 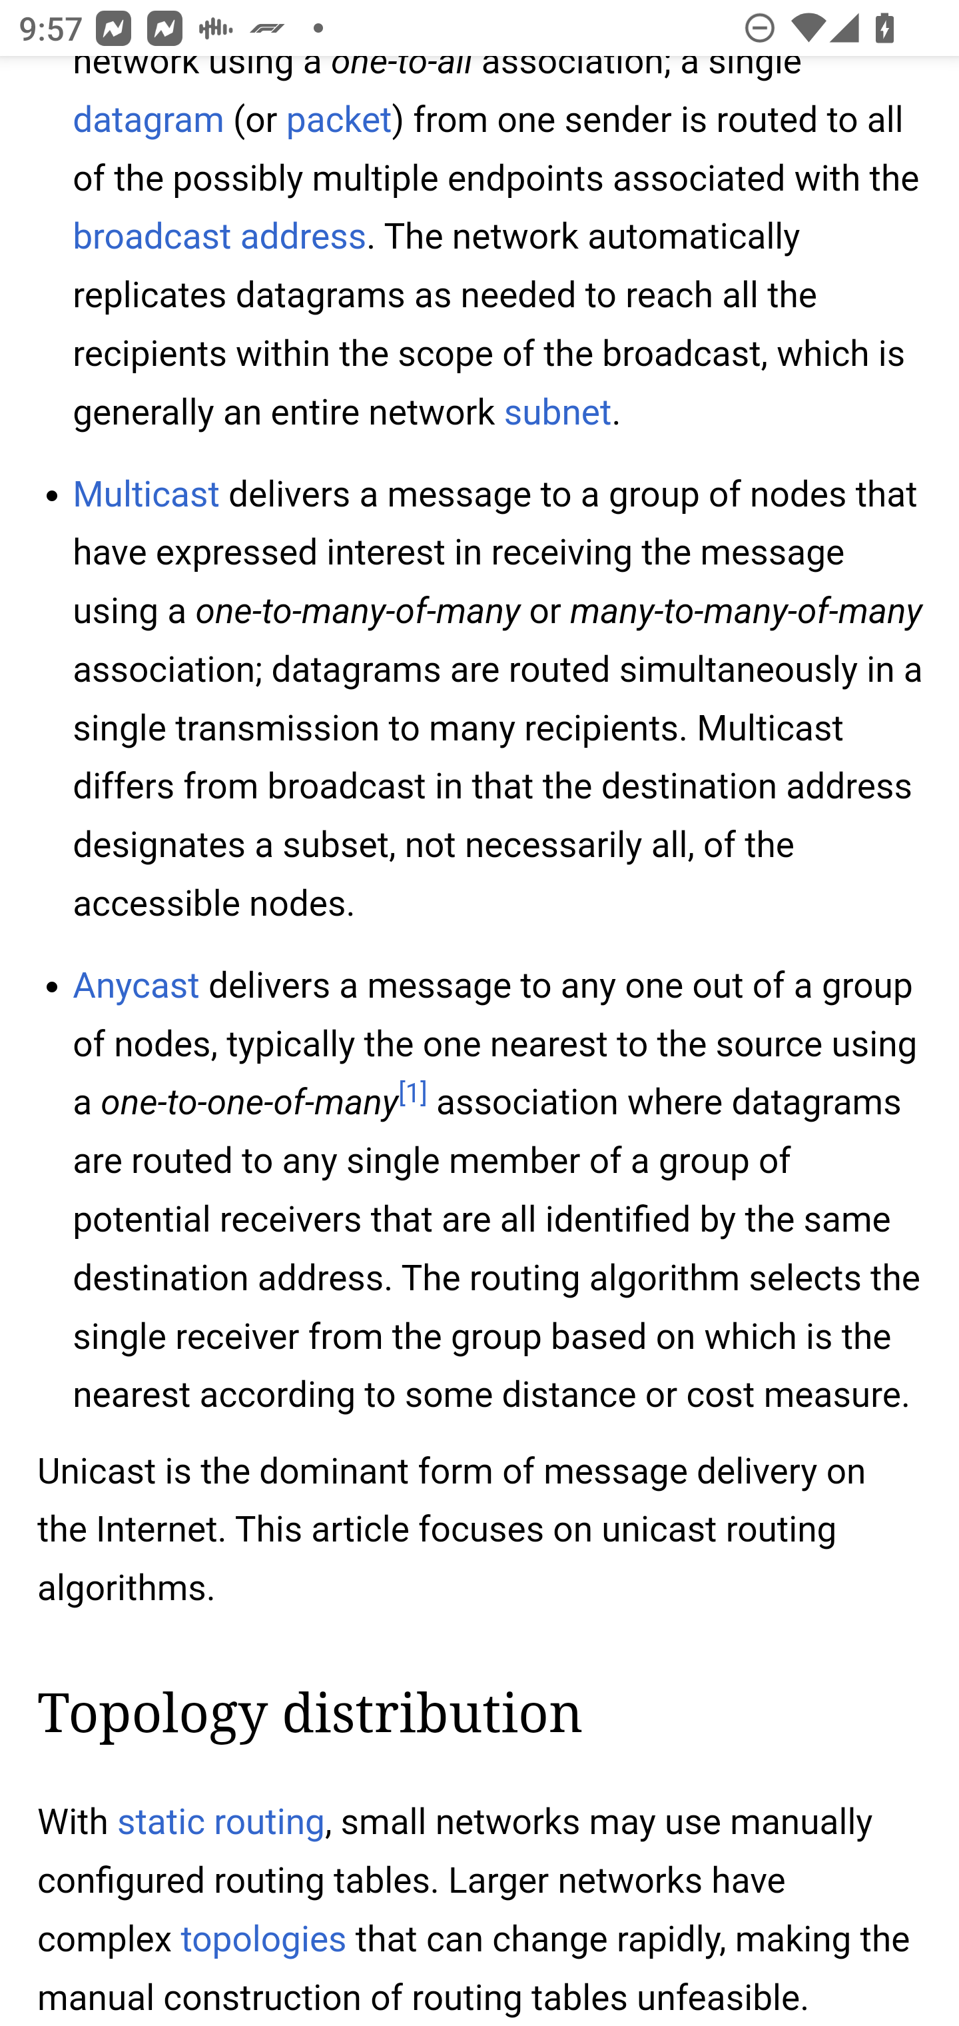 What do you see at coordinates (149, 119) in the screenshot?
I see `datagram` at bounding box center [149, 119].